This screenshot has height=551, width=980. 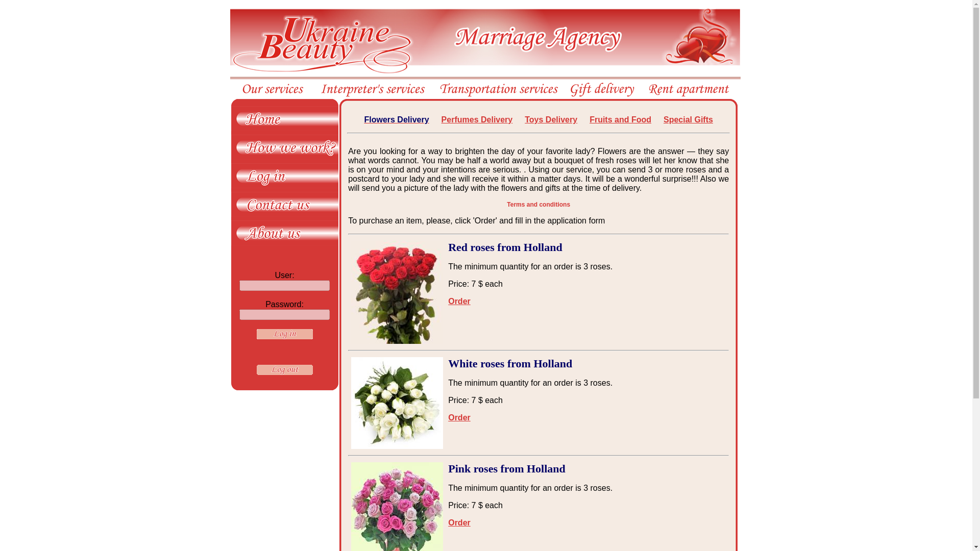 What do you see at coordinates (477, 119) in the screenshot?
I see `Perfumes Delivery` at bounding box center [477, 119].